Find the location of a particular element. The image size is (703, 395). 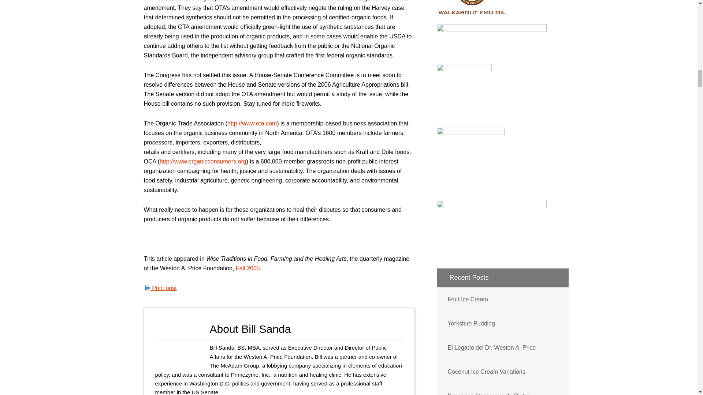

Journal, Fall 2005, The Research of Weston A. Price, DDS is located at coordinates (248, 268).